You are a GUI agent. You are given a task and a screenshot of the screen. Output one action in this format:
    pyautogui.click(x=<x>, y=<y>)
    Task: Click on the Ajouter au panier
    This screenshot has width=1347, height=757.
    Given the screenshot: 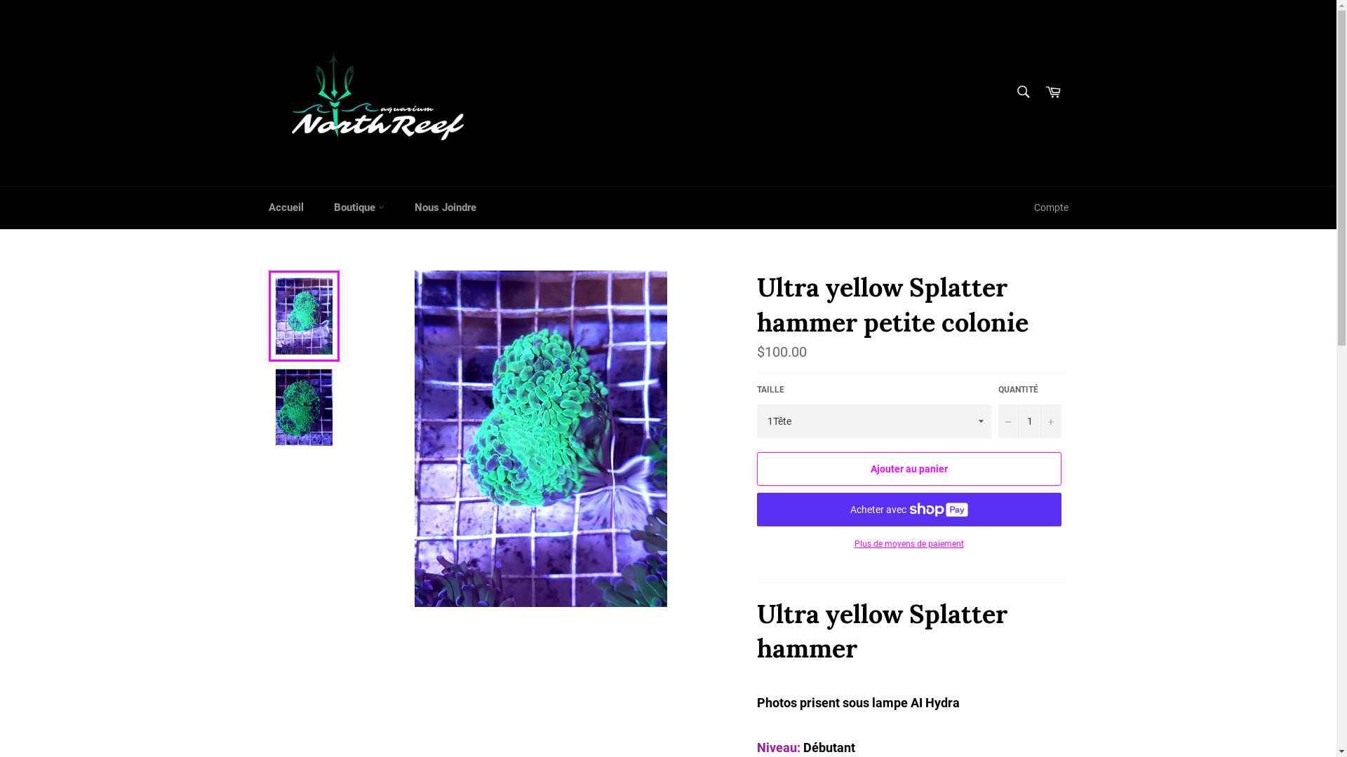 What is the action you would take?
    pyautogui.click(x=909, y=469)
    